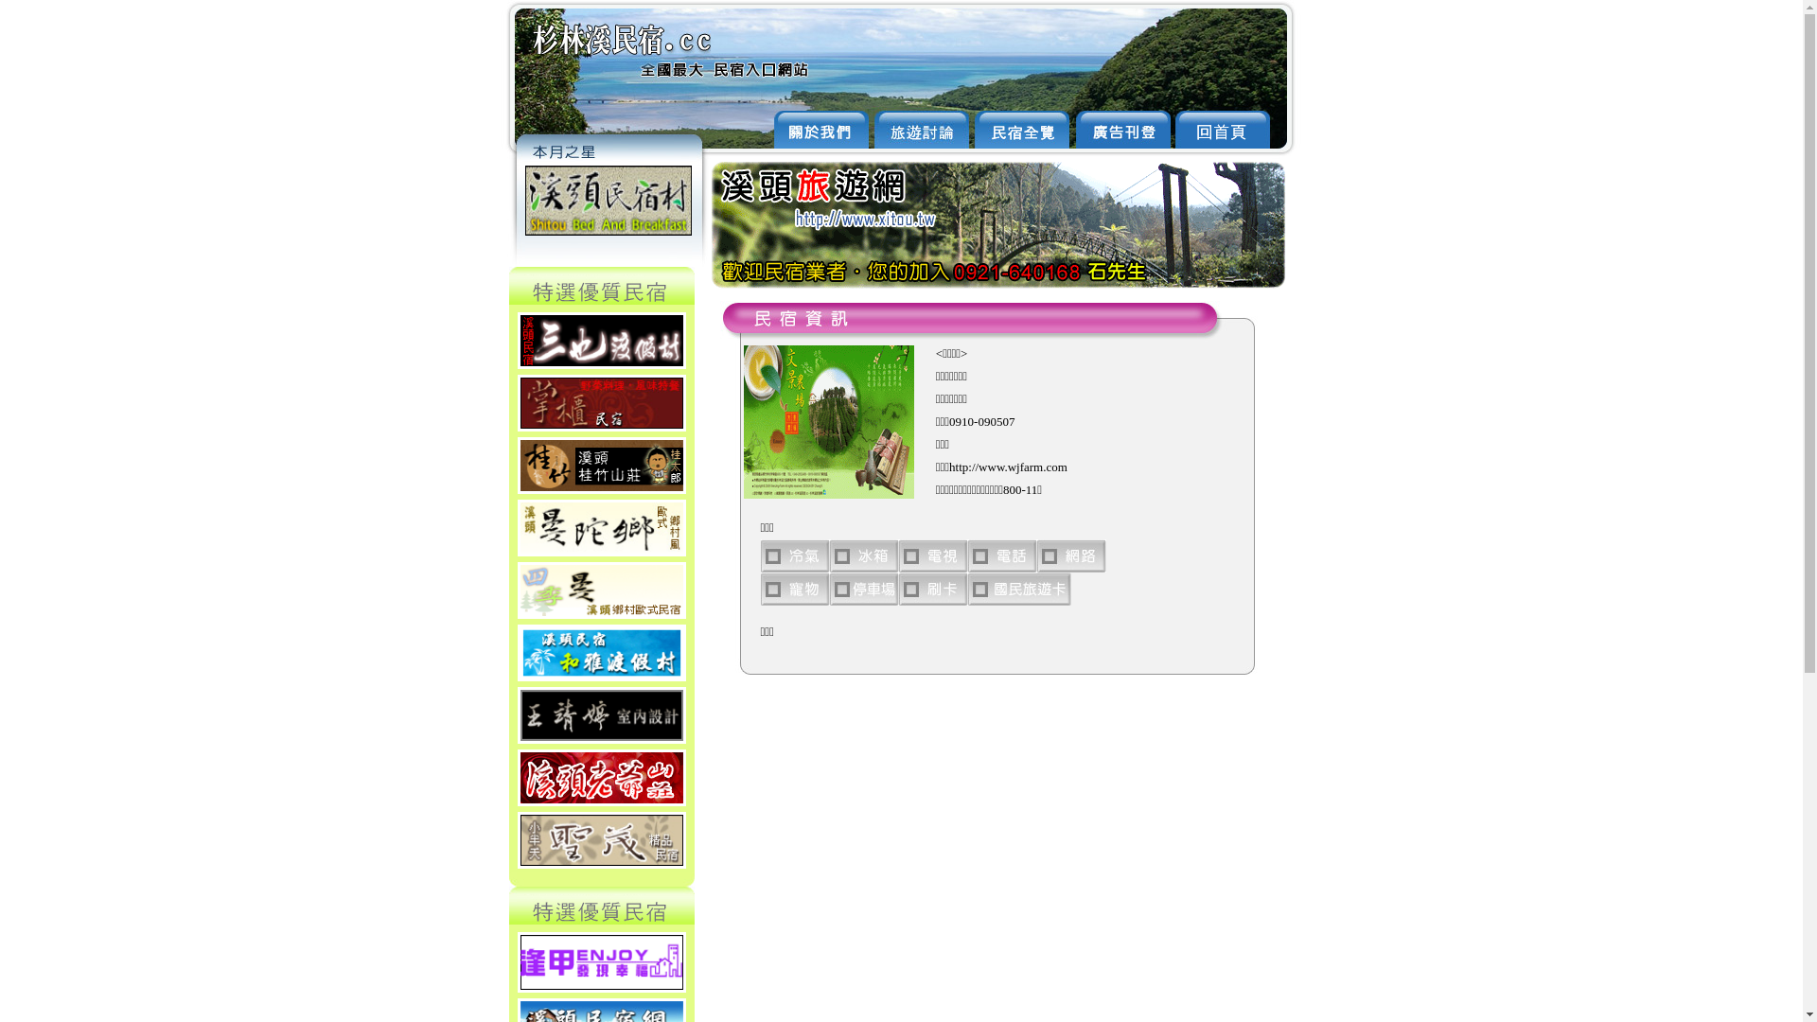 The width and height of the screenshot is (1817, 1022). What do you see at coordinates (1008, 467) in the screenshot?
I see `http://www.wjfarm.com` at bounding box center [1008, 467].